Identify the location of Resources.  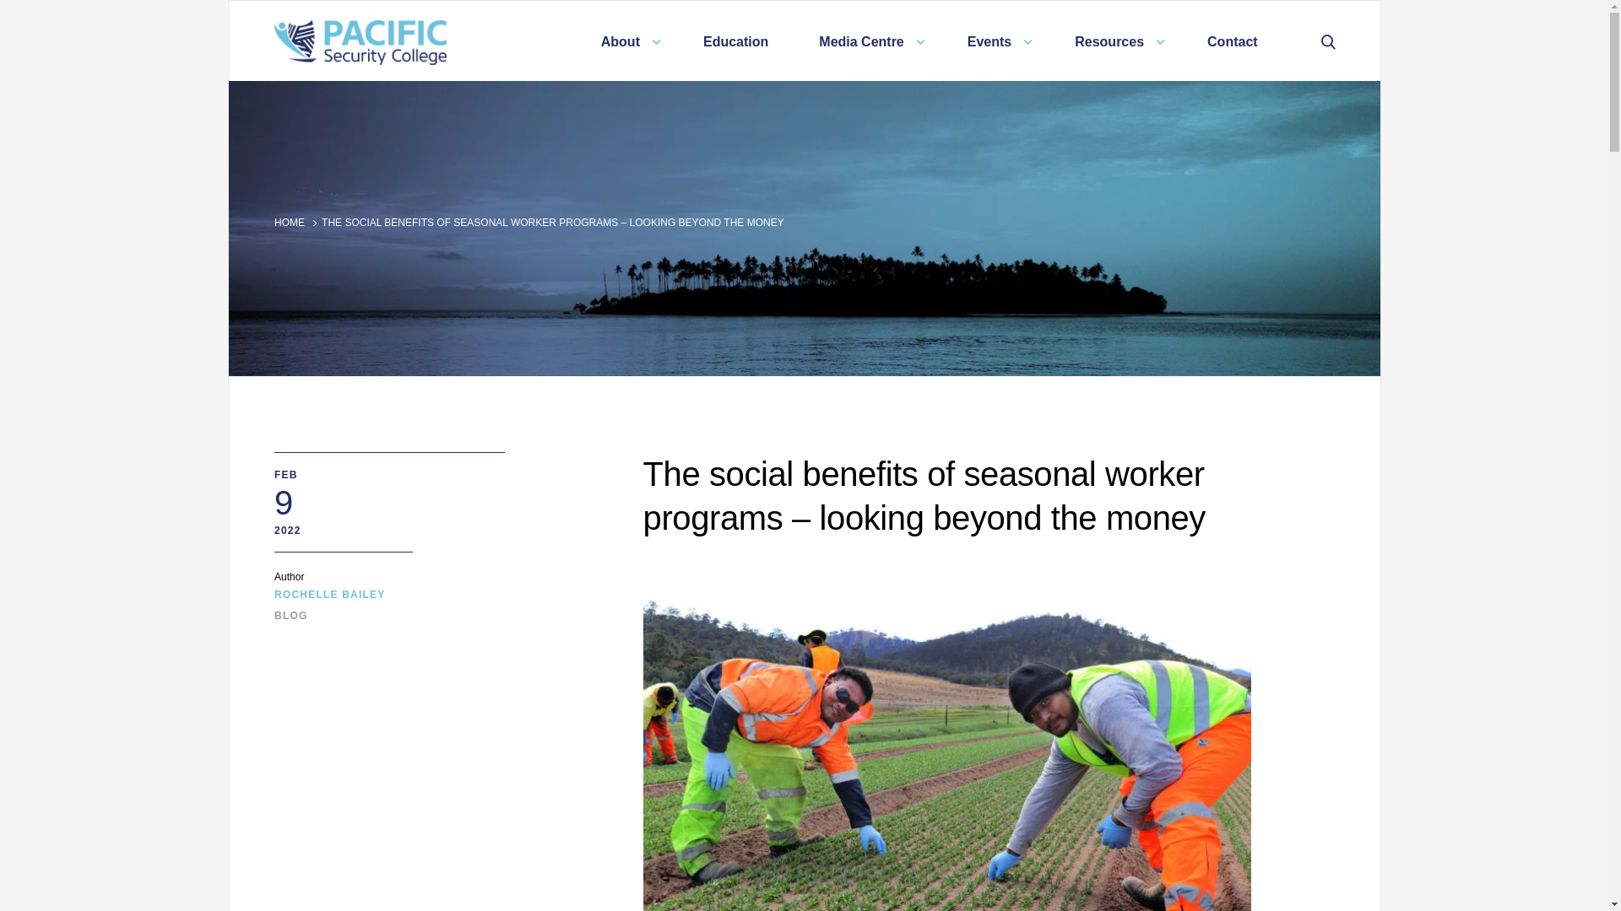
(1114, 40).